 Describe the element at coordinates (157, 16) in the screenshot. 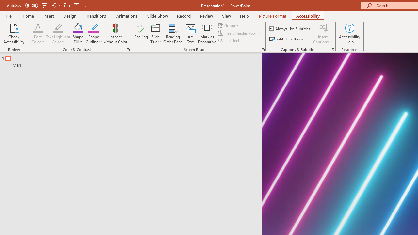

I see `Slide Show` at that location.